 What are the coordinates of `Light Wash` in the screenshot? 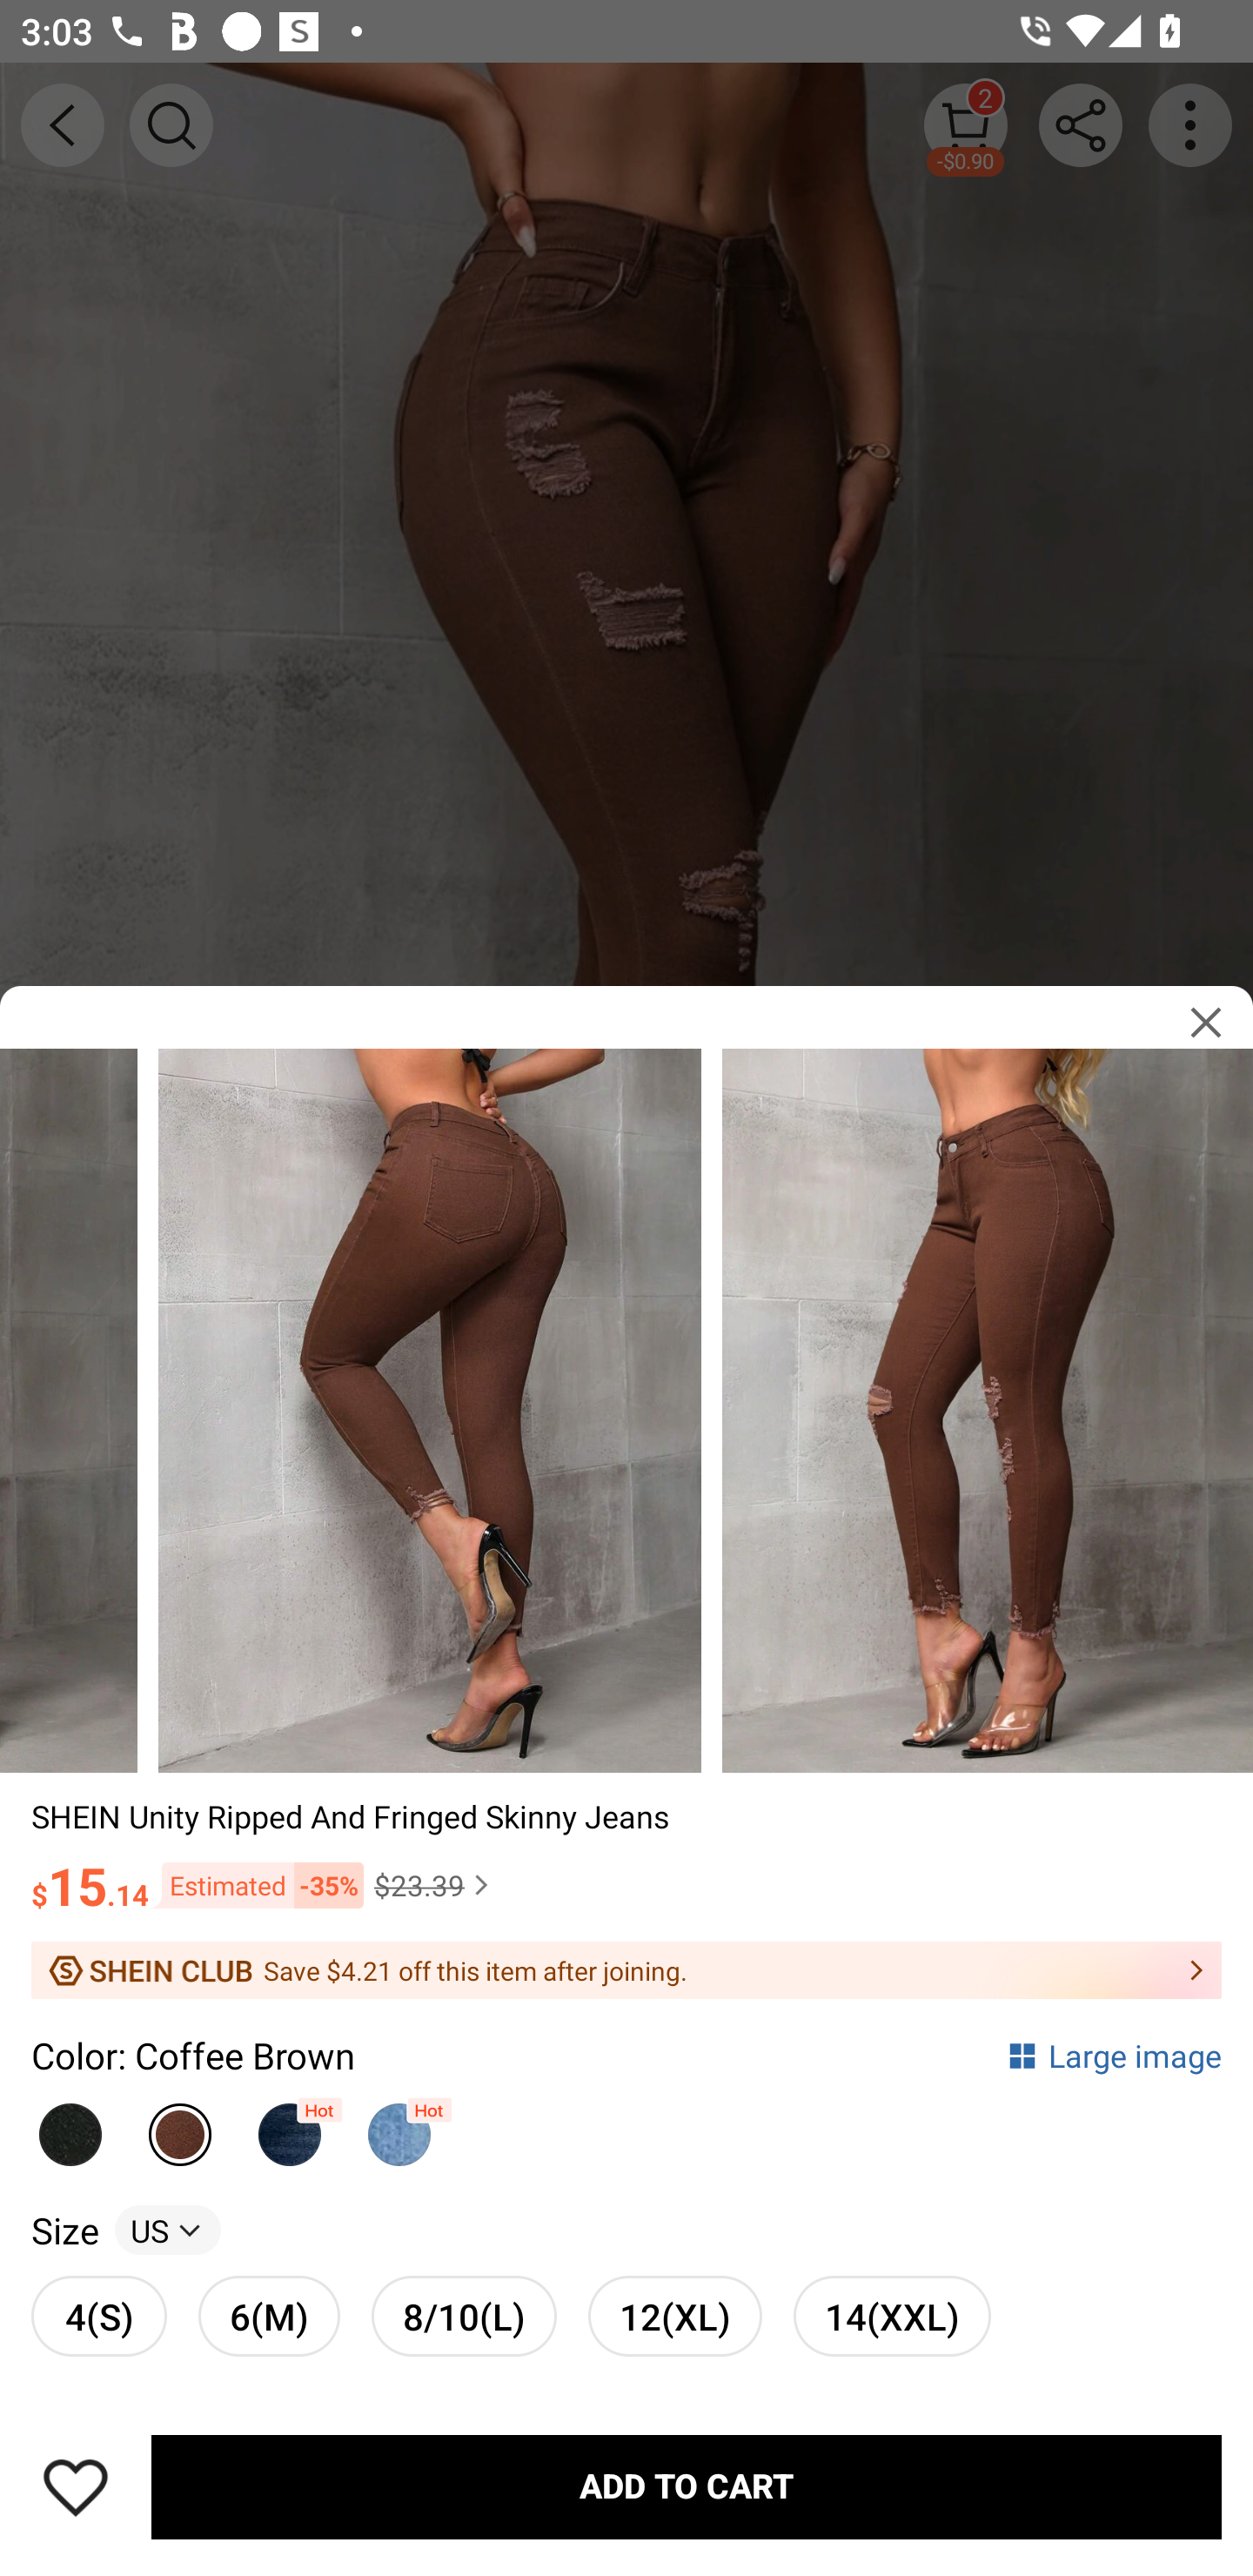 It's located at (399, 2126).